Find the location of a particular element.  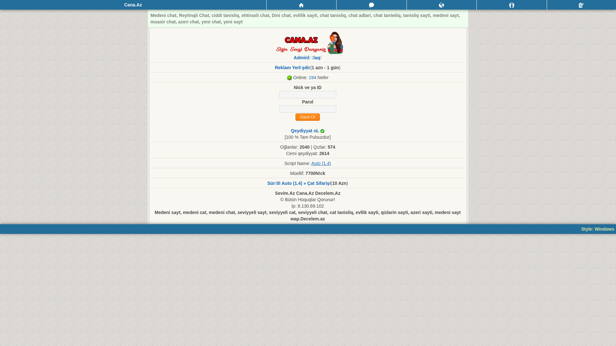

Bildirisler is located at coordinates (442, 5).